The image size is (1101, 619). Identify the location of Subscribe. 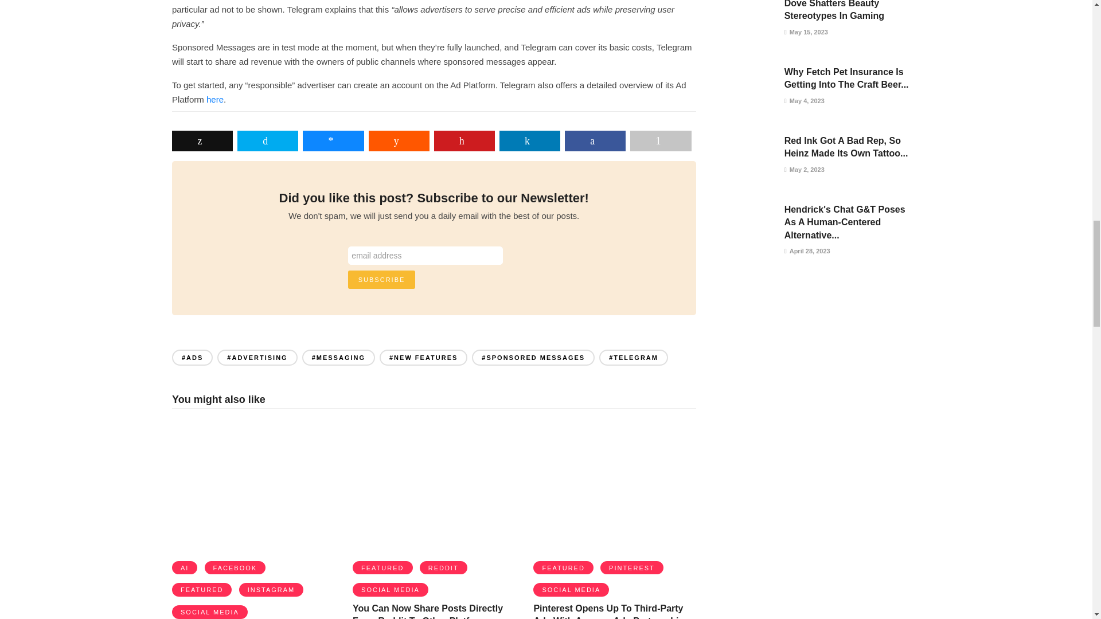
(382, 280).